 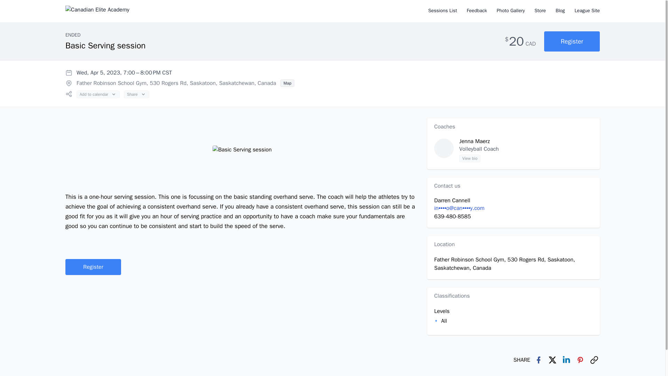 I want to click on Sessions List, so click(x=443, y=11).